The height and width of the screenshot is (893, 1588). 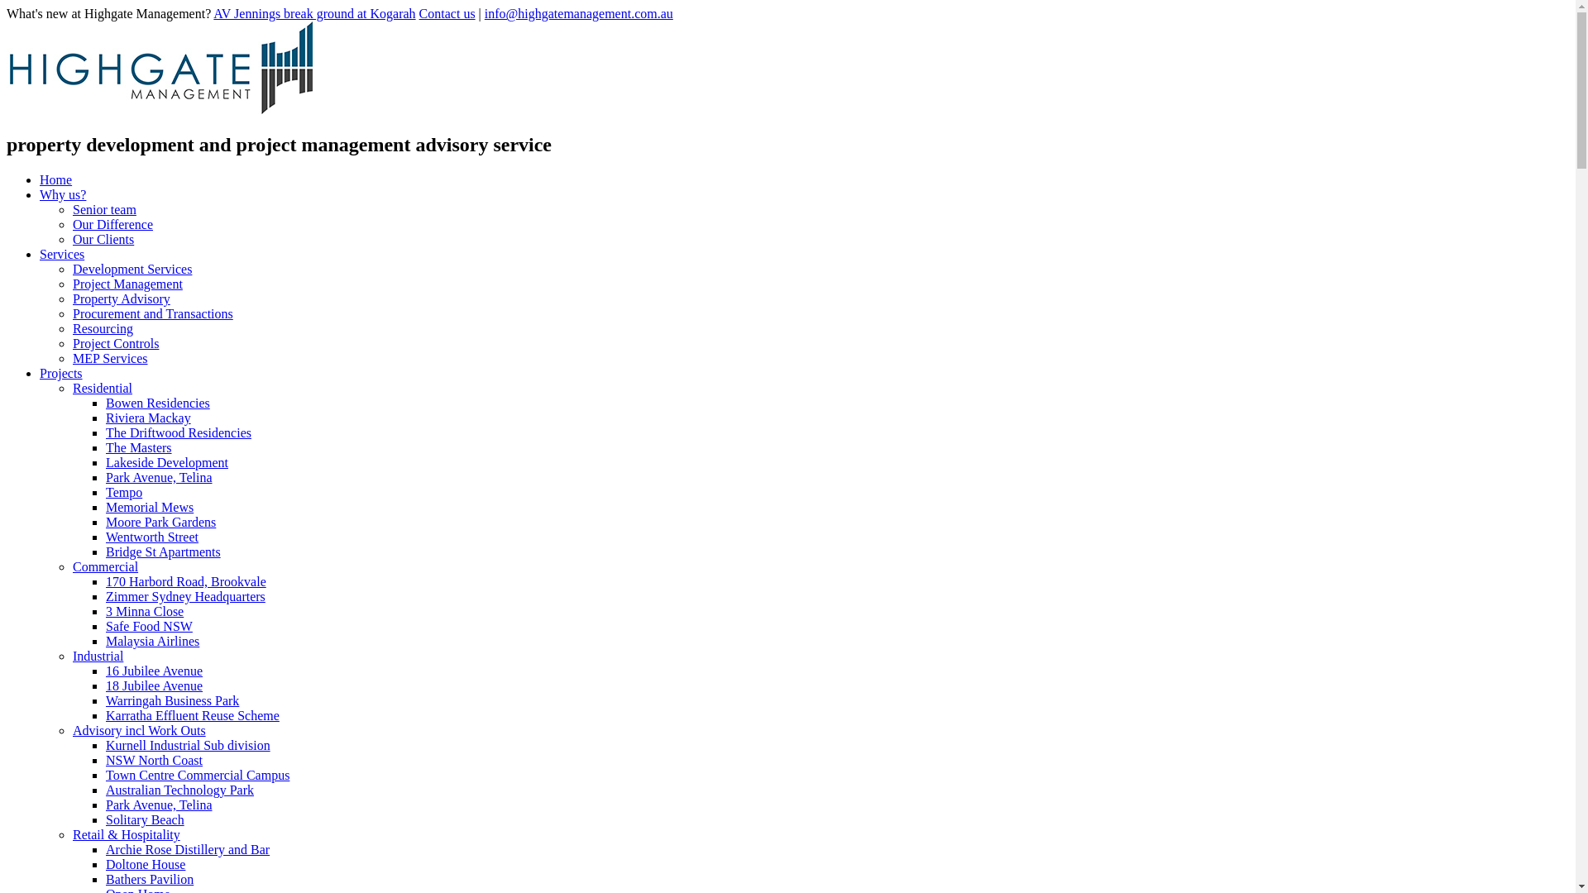 I want to click on Park Avenue, Telina, so click(x=159, y=805).